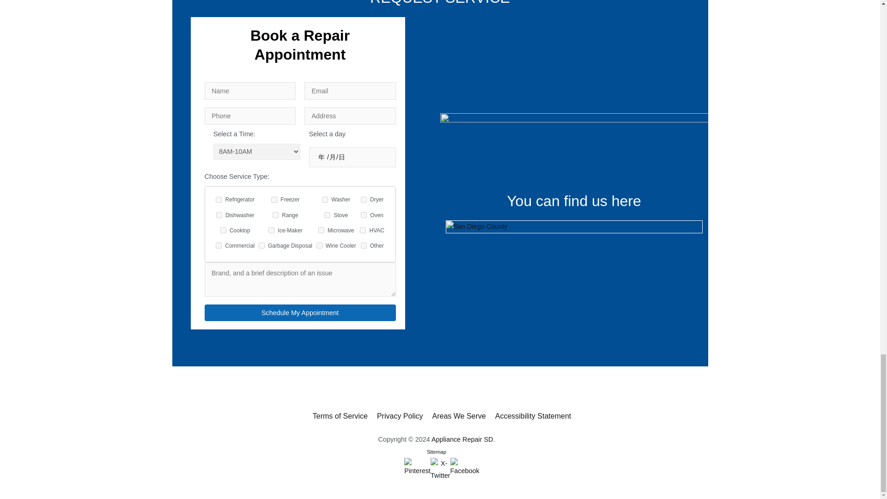 The height and width of the screenshot is (499, 887). I want to click on Refrigerator, so click(219, 200).